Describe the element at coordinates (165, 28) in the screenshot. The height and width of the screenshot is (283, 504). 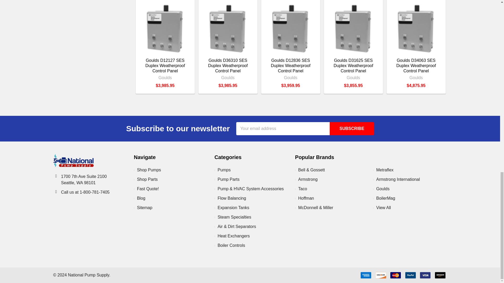
I see `Goulds D12127 SES Duplex Weatherproof Control Panel` at that location.